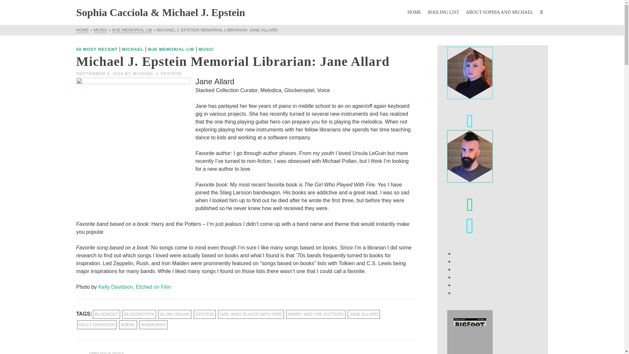  What do you see at coordinates (97, 49) in the screenshot?
I see `50 MOST RECENT` at bounding box center [97, 49].